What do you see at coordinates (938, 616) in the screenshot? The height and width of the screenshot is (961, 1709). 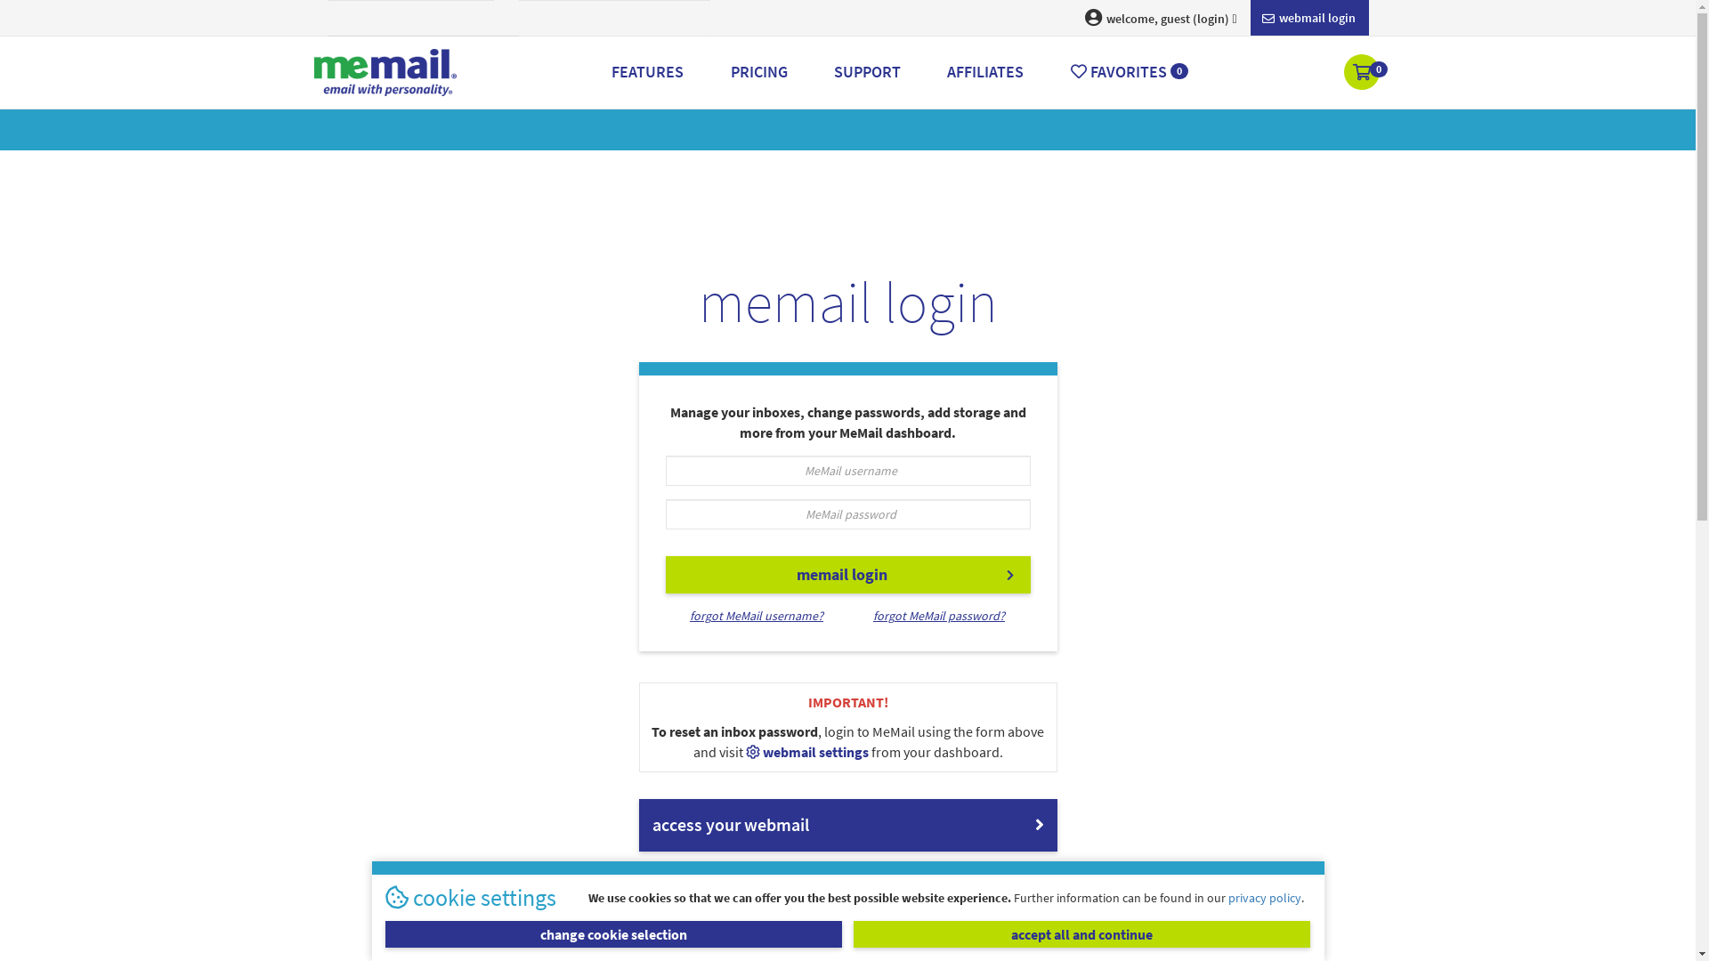 I see `forgot MeMail password?` at bounding box center [938, 616].